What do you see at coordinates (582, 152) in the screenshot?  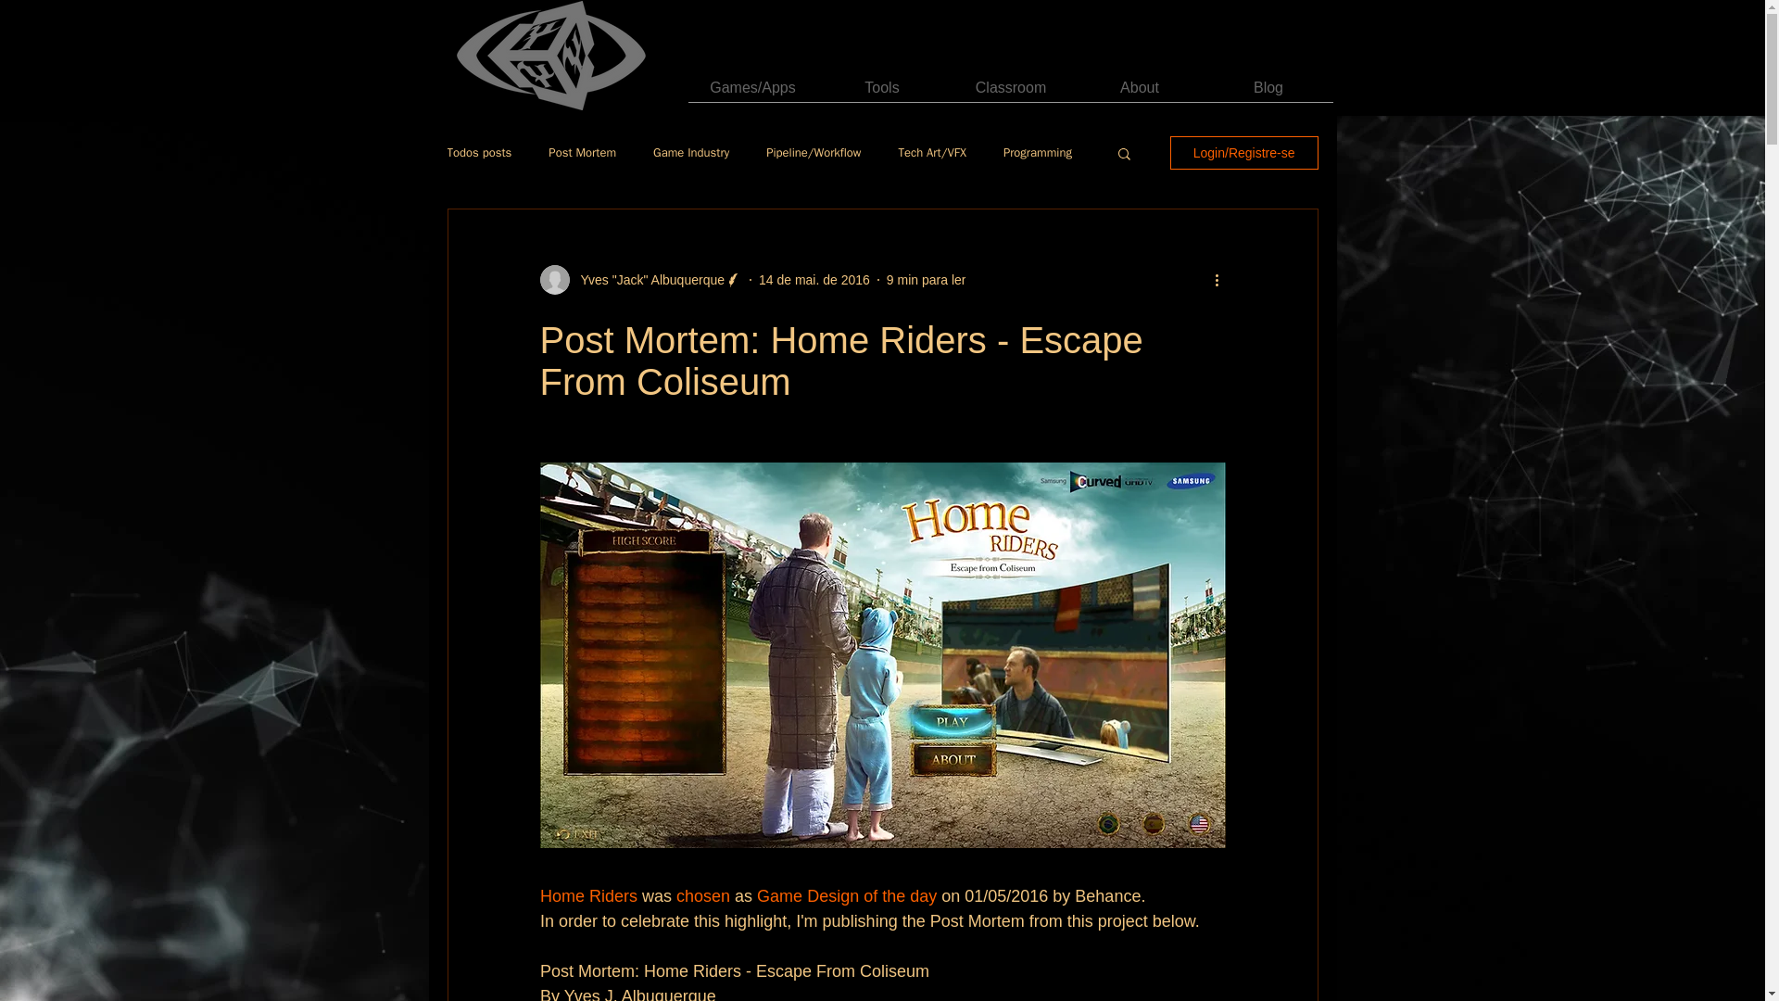 I see `Post Mortem` at bounding box center [582, 152].